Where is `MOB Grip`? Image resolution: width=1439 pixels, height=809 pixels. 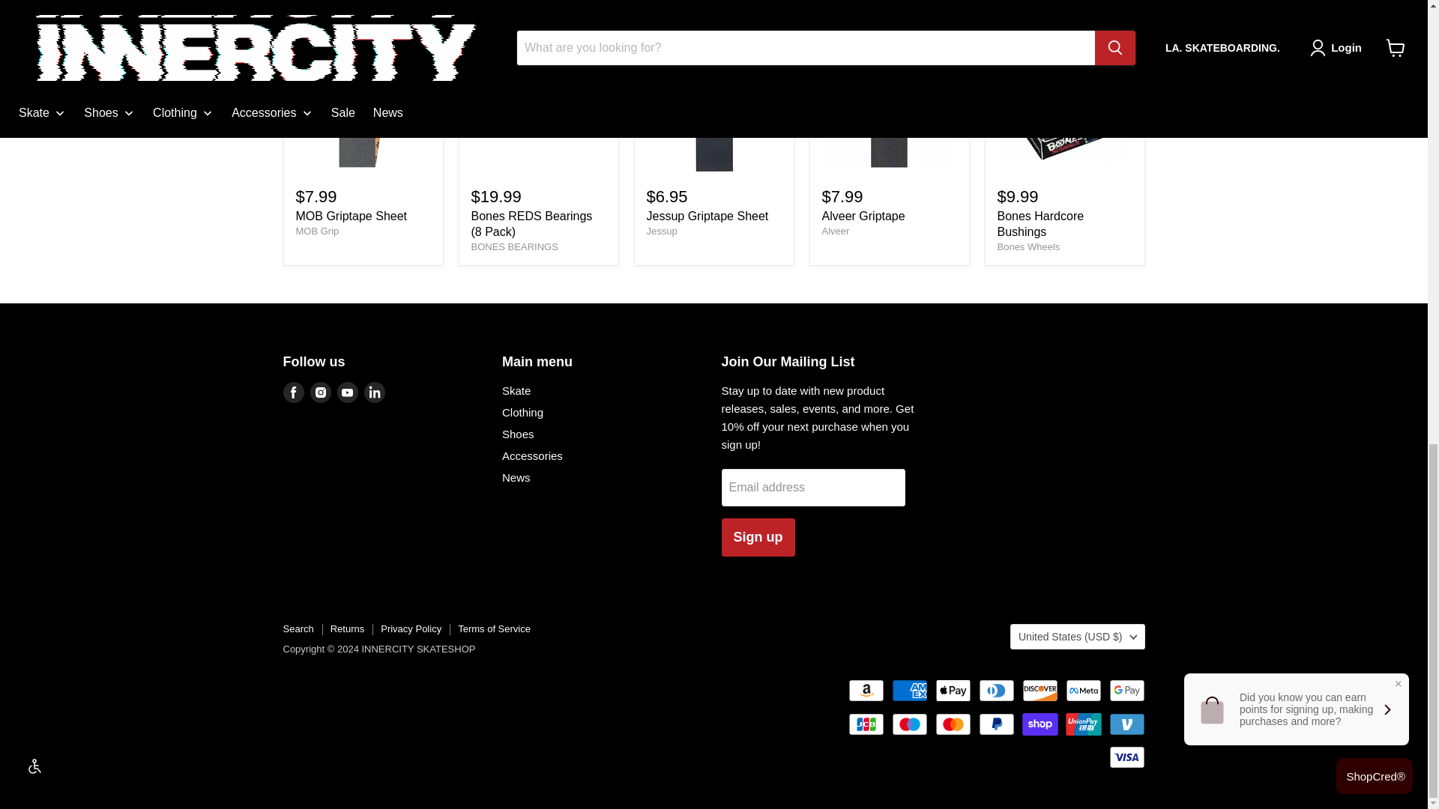
MOB Grip is located at coordinates (316, 231).